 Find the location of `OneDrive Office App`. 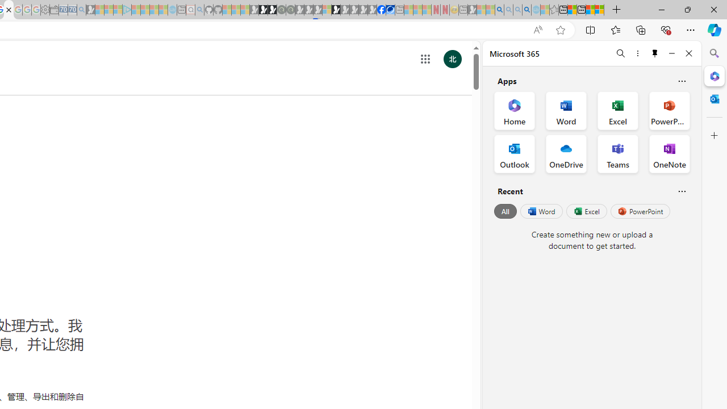

OneDrive Office App is located at coordinates (566, 153).